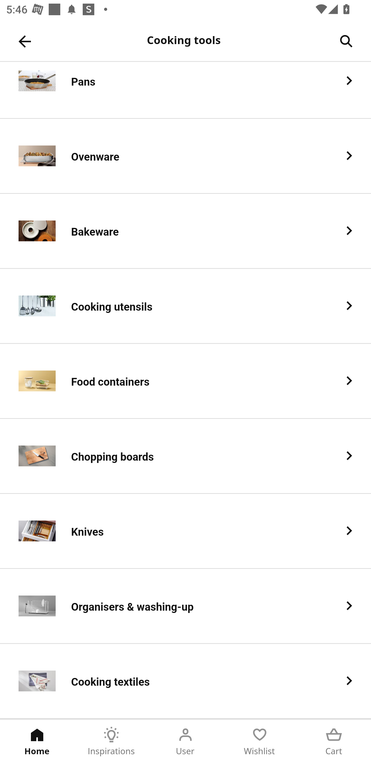  Describe the element at coordinates (185, 681) in the screenshot. I see `Cooking textiles` at that location.